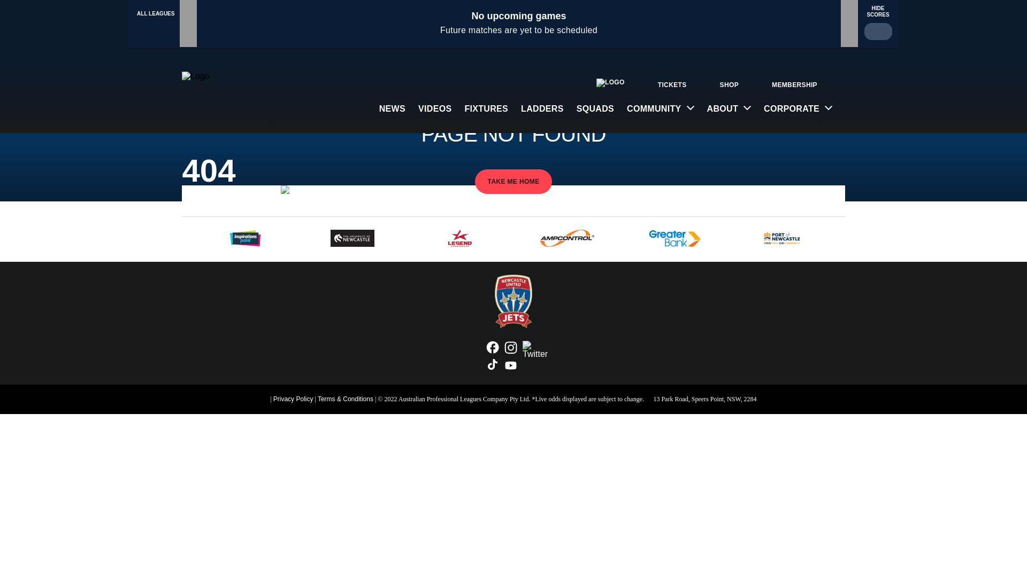 This screenshot has height=577, width=1027. I want to click on SQUADS, so click(595, 109).